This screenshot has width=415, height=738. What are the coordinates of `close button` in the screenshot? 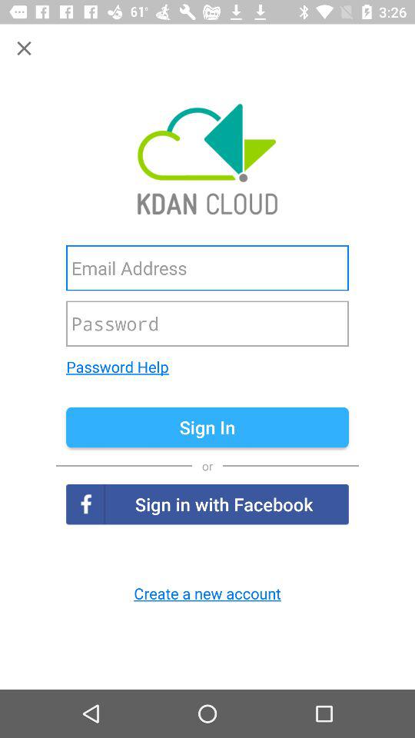 It's located at (25, 48).